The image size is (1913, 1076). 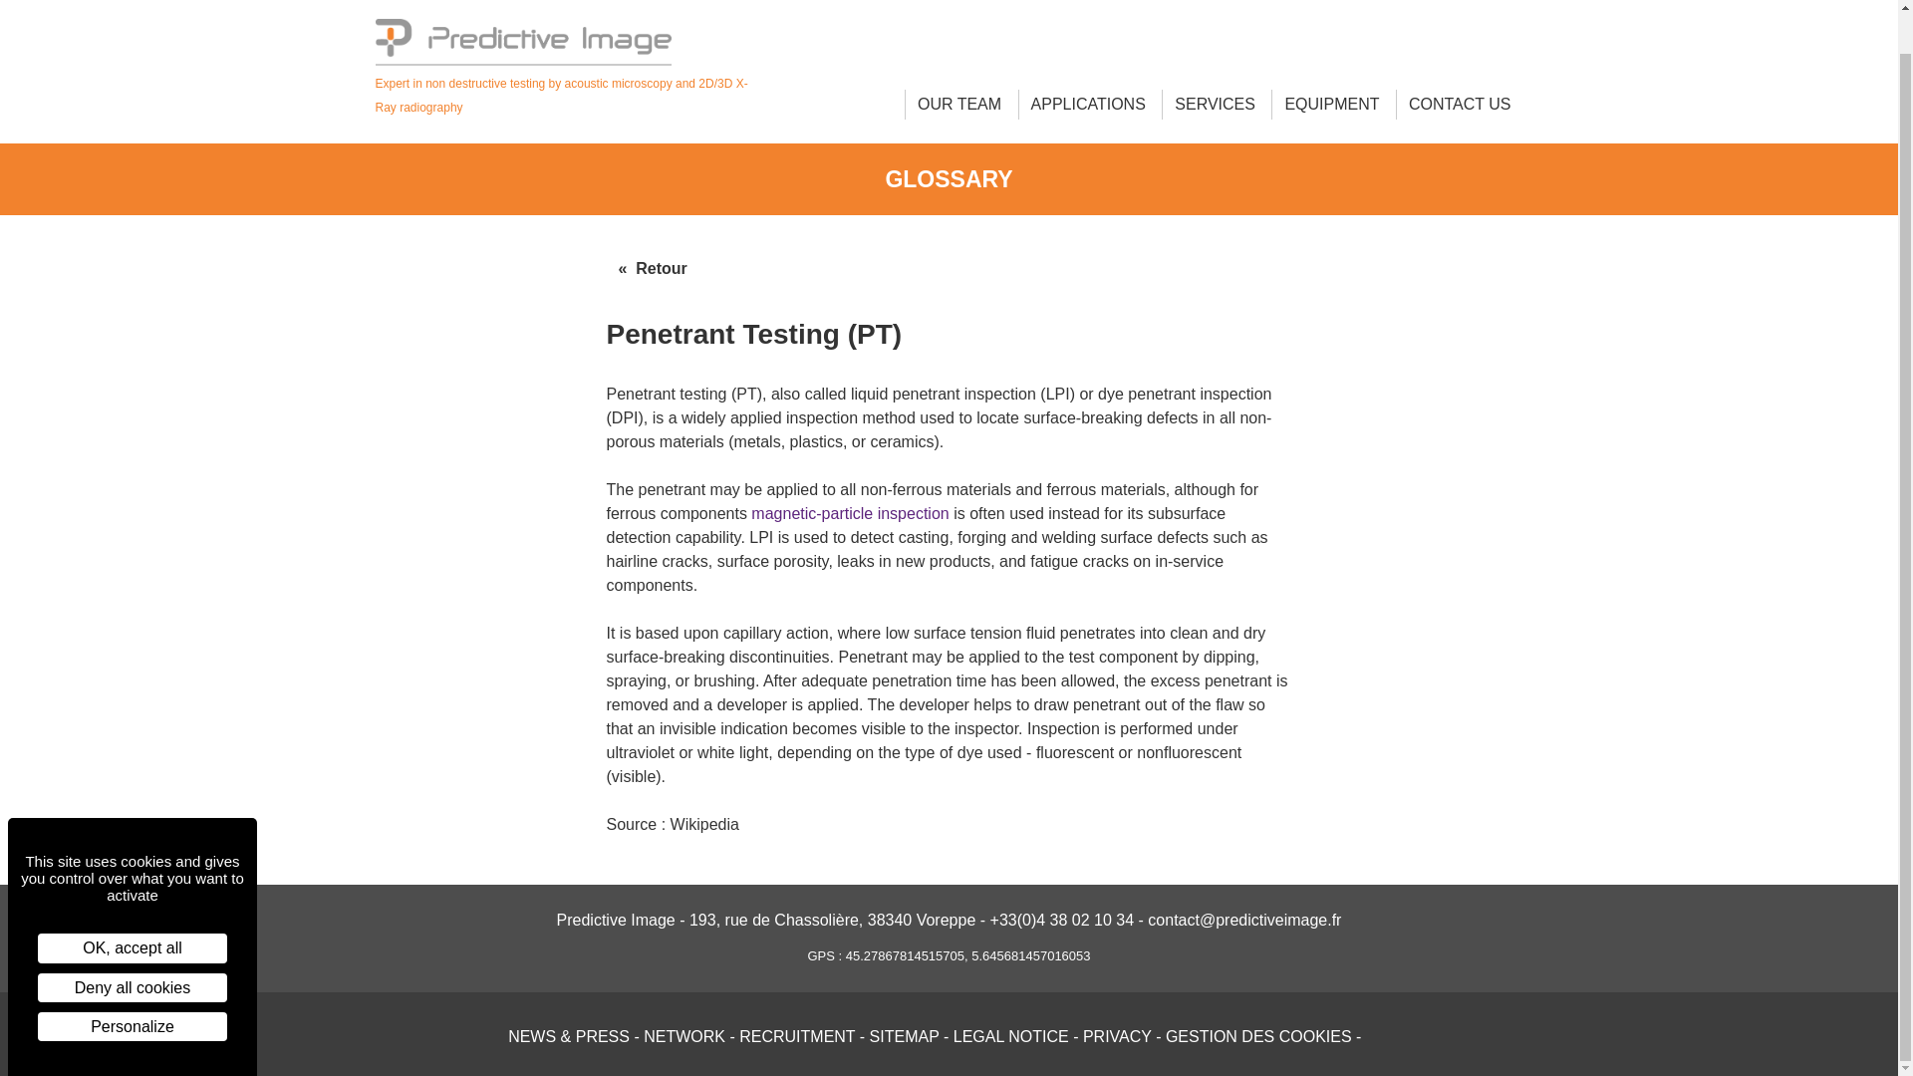 I want to click on APPLICATIONS, so click(x=1088, y=104).